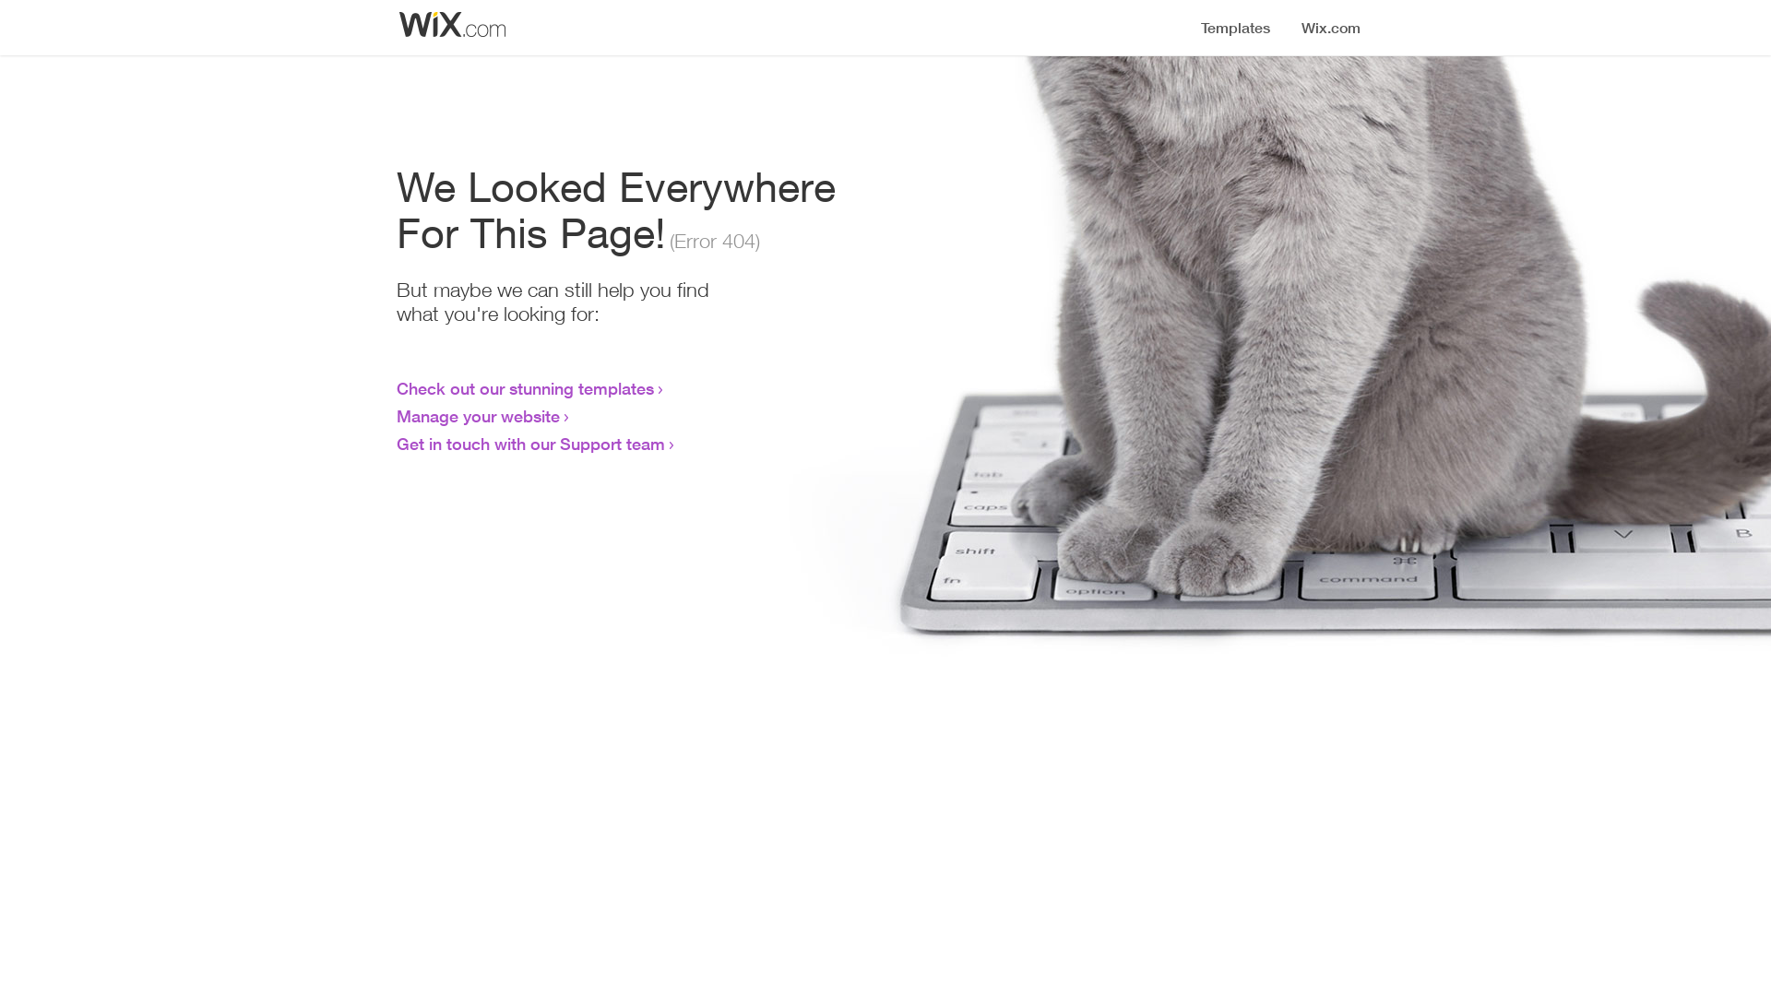  What do you see at coordinates (478, 416) in the screenshot?
I see `Manage your website` at bounding box center [478, 416].